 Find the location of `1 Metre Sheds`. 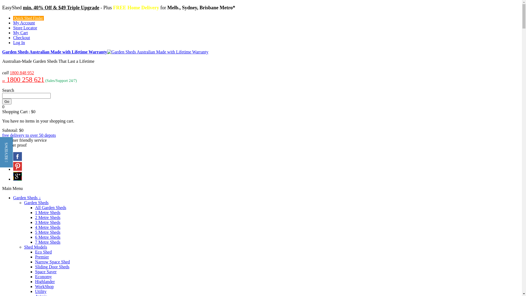

1 Metre Sheds is located at coordinates (48, 213).